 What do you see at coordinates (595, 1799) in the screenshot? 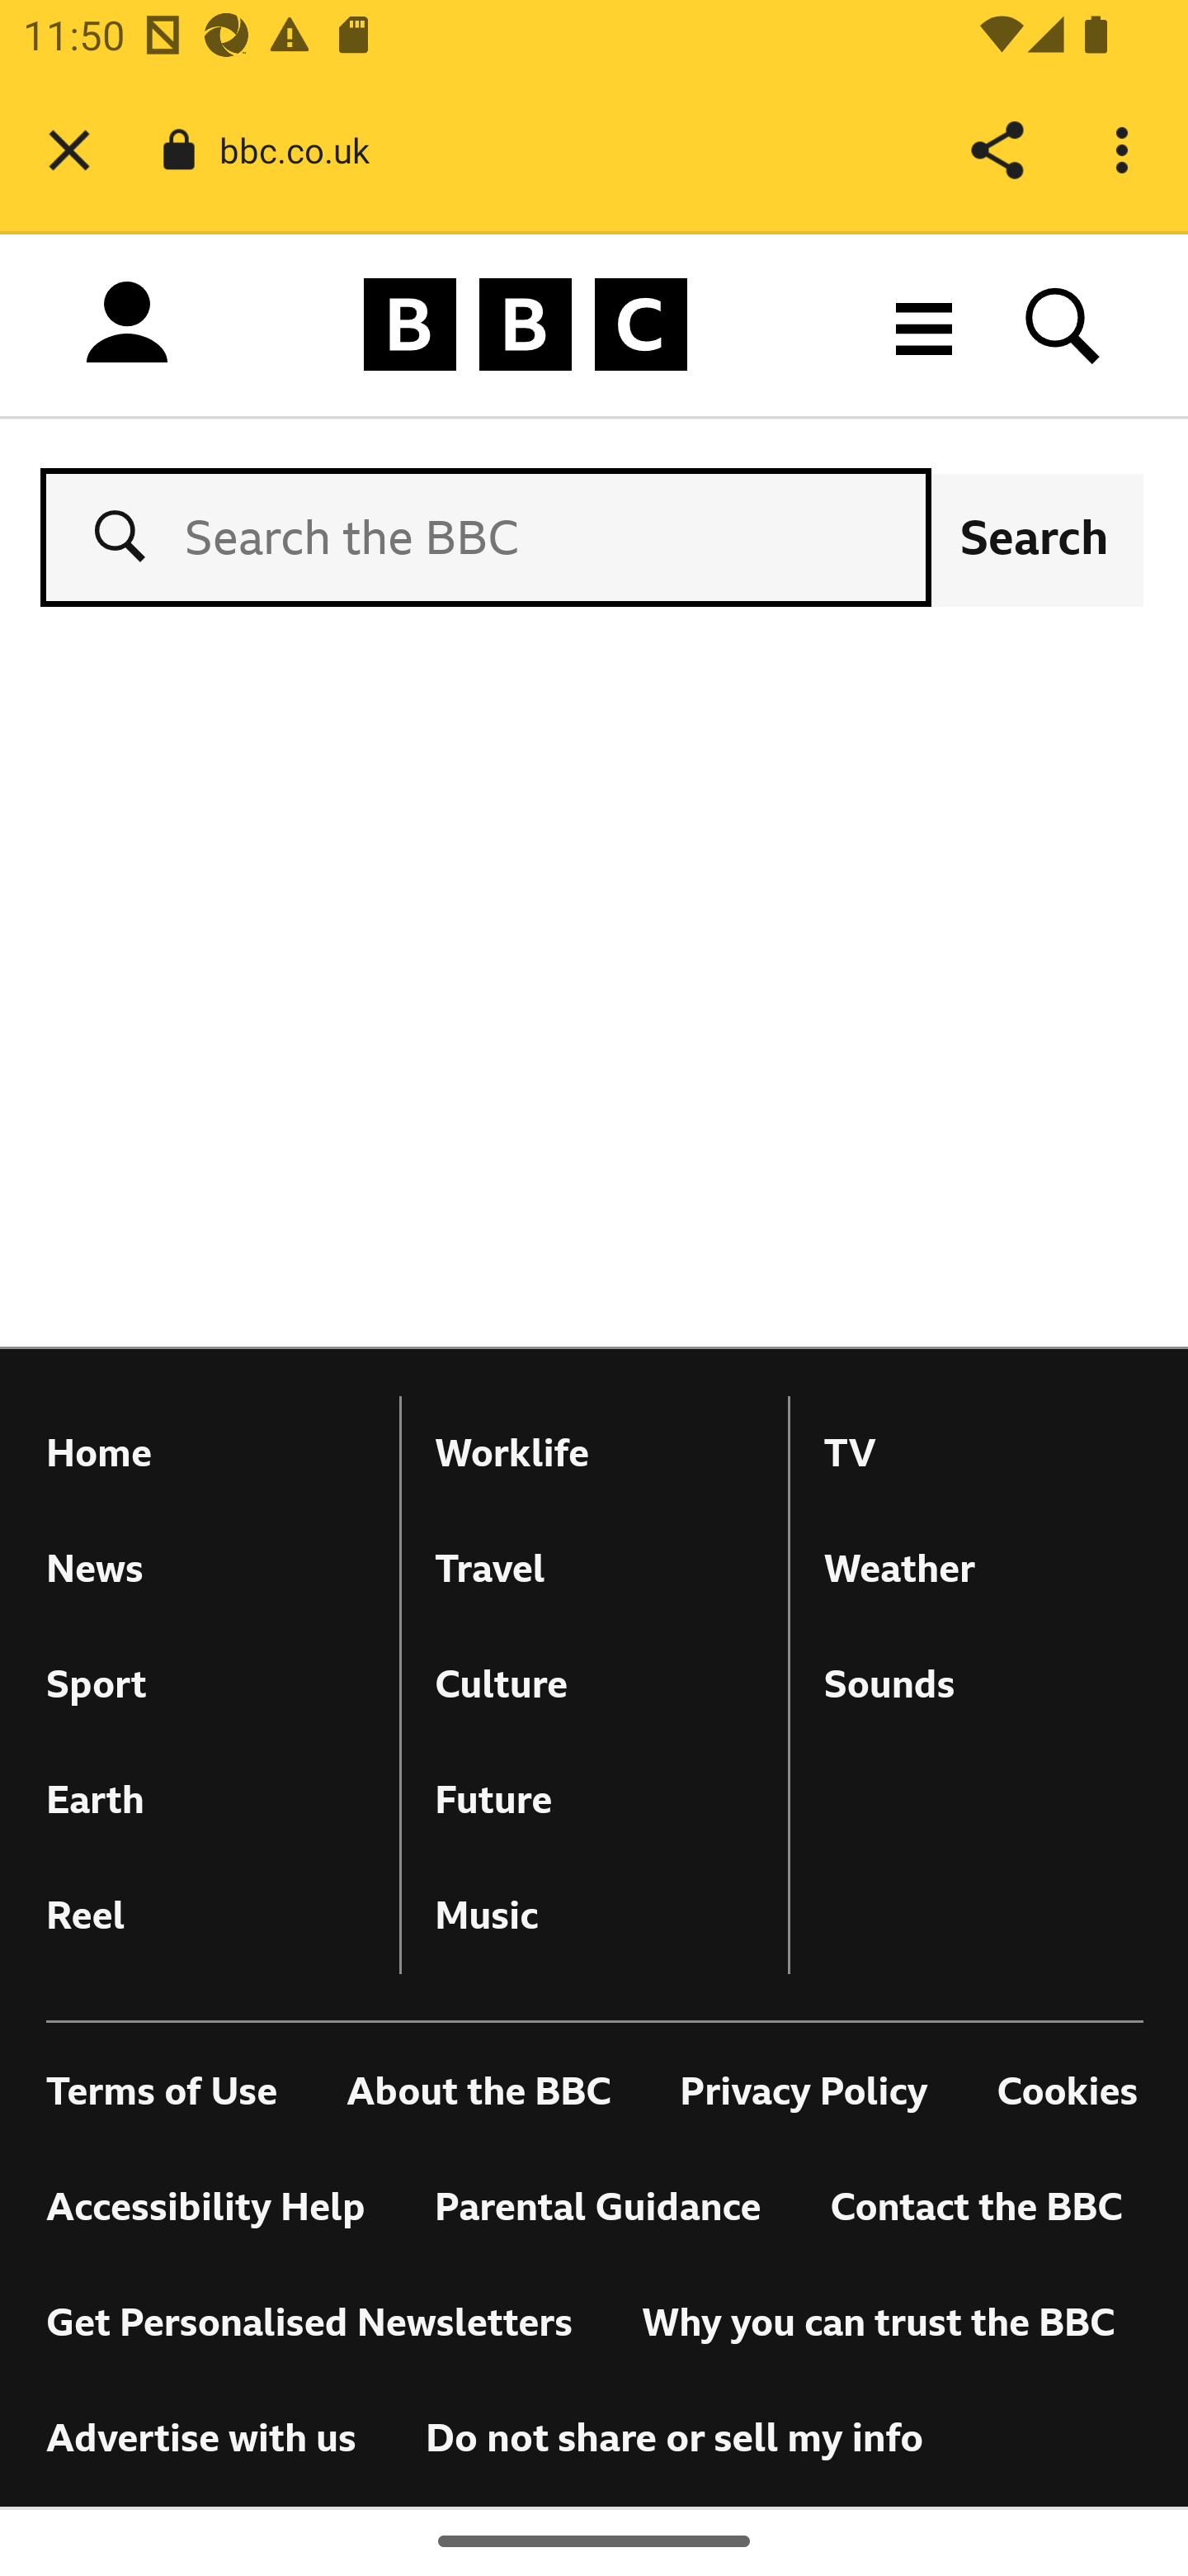
I see `Future` at bounding box center [595, 1799].